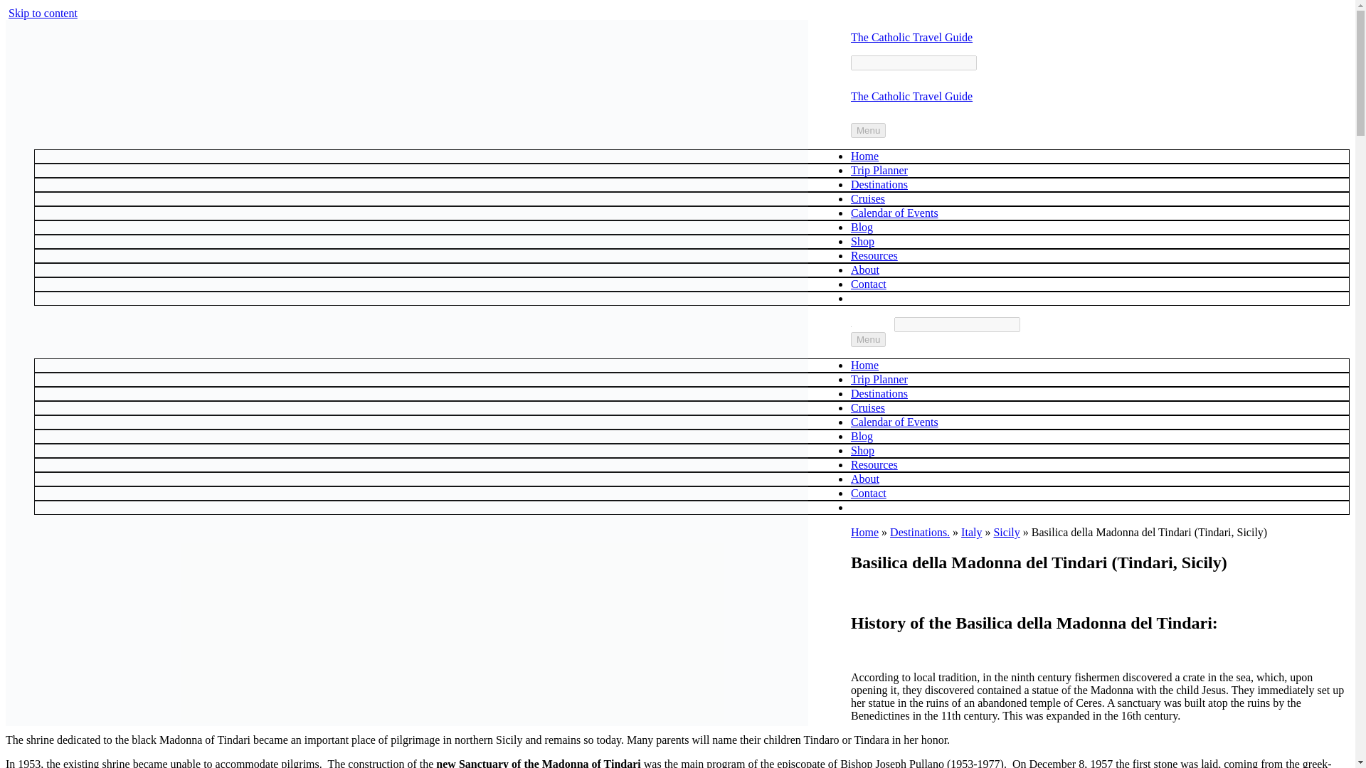  Describe the element at coordinates (879, 171) in the screenshot. I see `Trip Planner` at that location.